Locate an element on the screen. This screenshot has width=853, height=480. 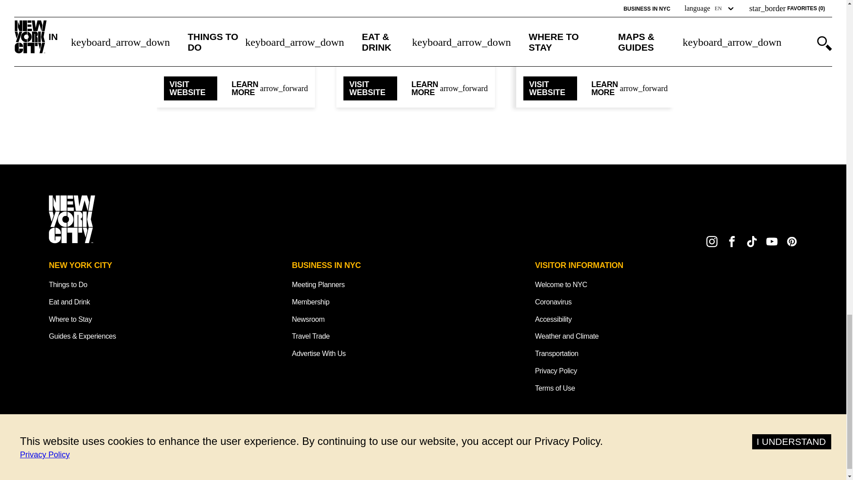
VISIT WEBSITE is located at coordinates (190, 88).